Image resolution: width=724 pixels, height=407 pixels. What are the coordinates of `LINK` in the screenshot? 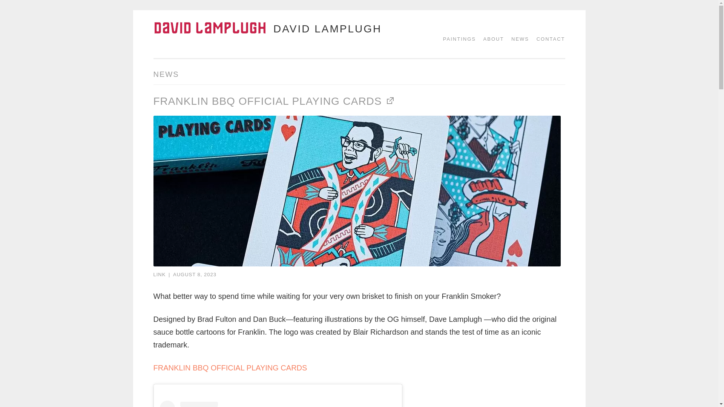 It's located at (159, 274).